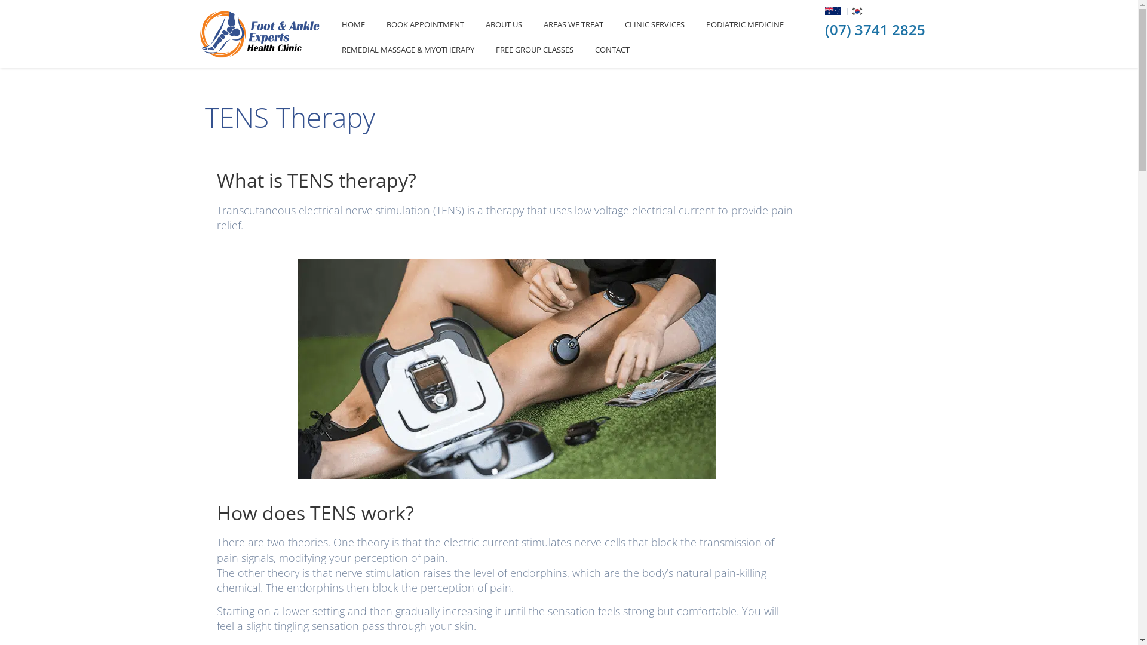  What do you see at coordinates (612, 50) in the screenshot?
I see `CONTACT` at bounding box center [612, 50].